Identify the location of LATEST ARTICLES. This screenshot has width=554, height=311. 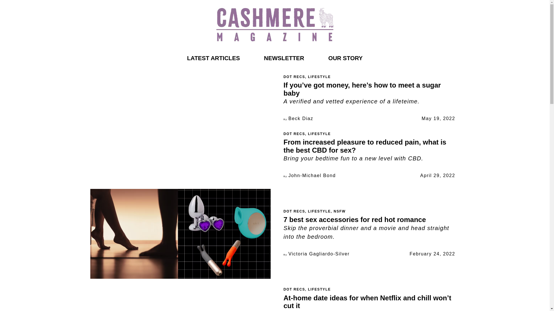
(213, 58).